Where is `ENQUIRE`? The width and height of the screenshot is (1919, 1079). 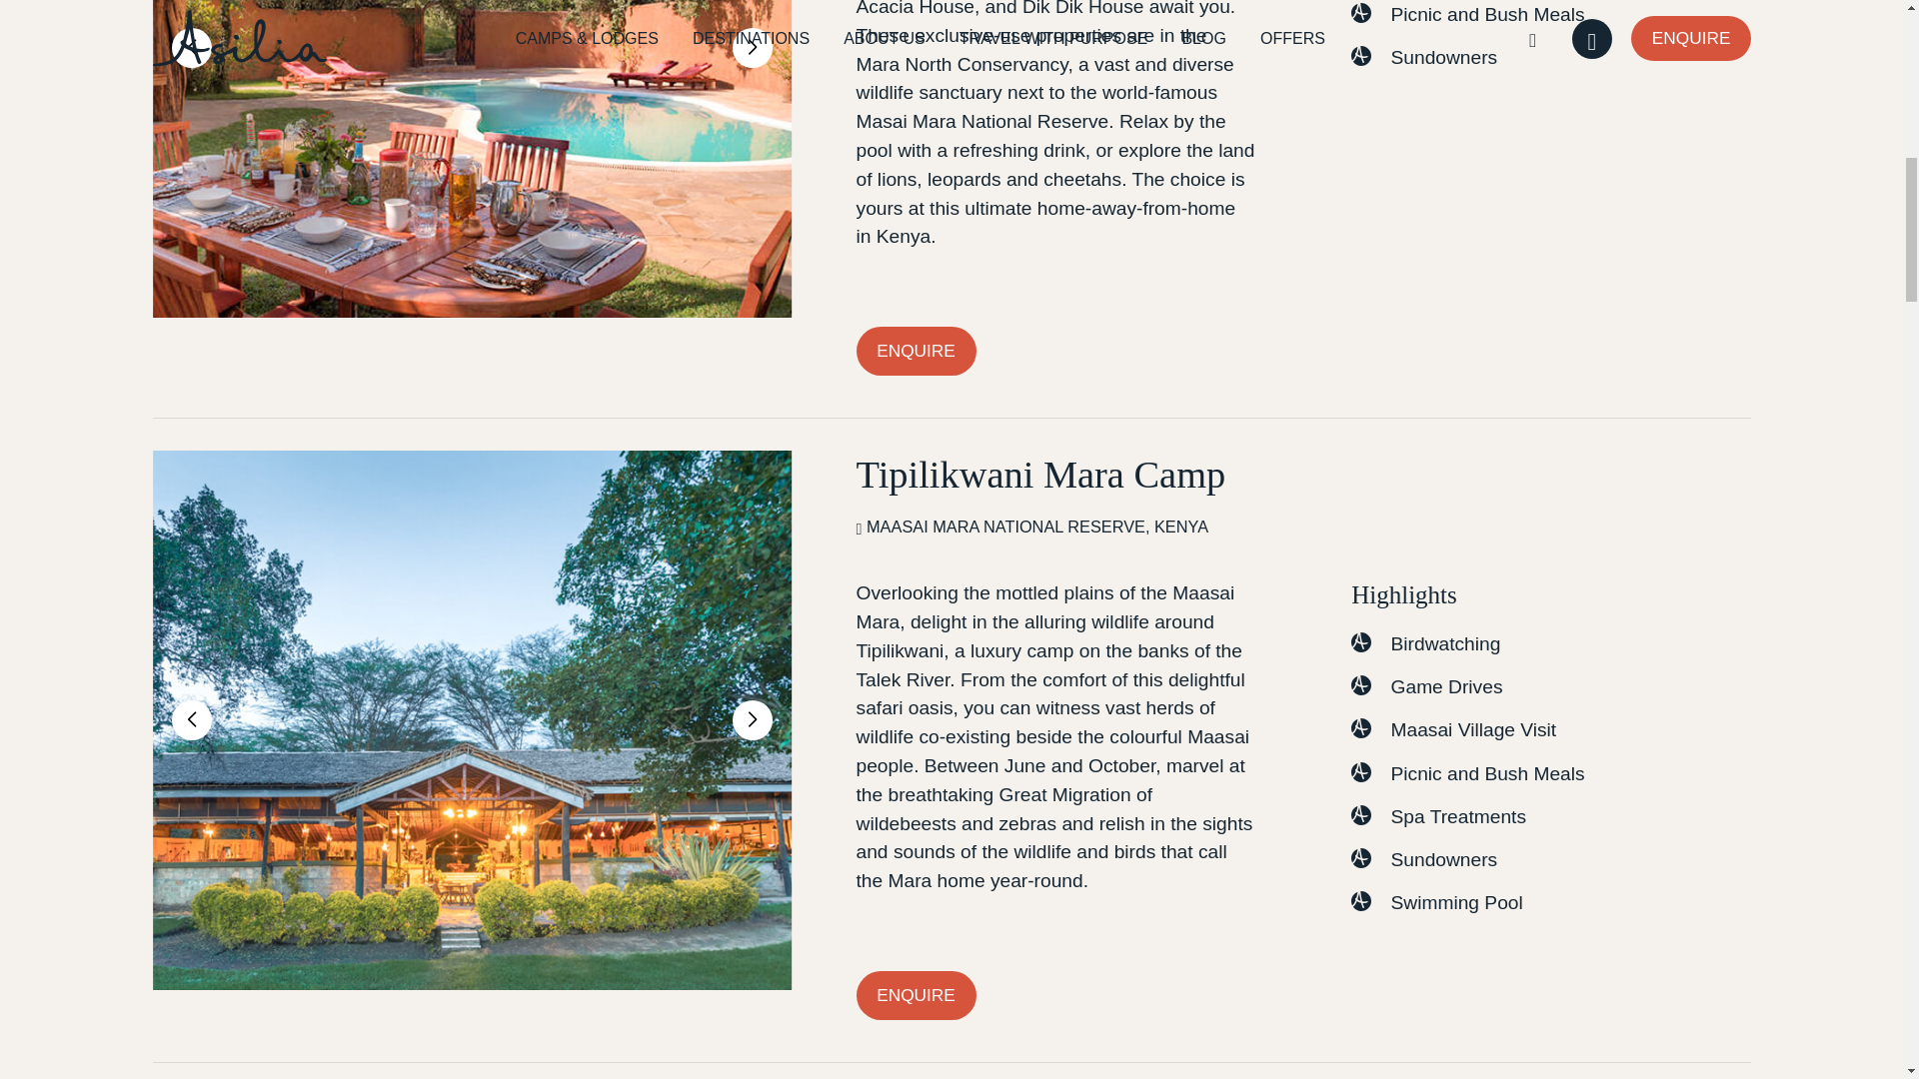
ENQUIRE is located at coordinates (916, 351).